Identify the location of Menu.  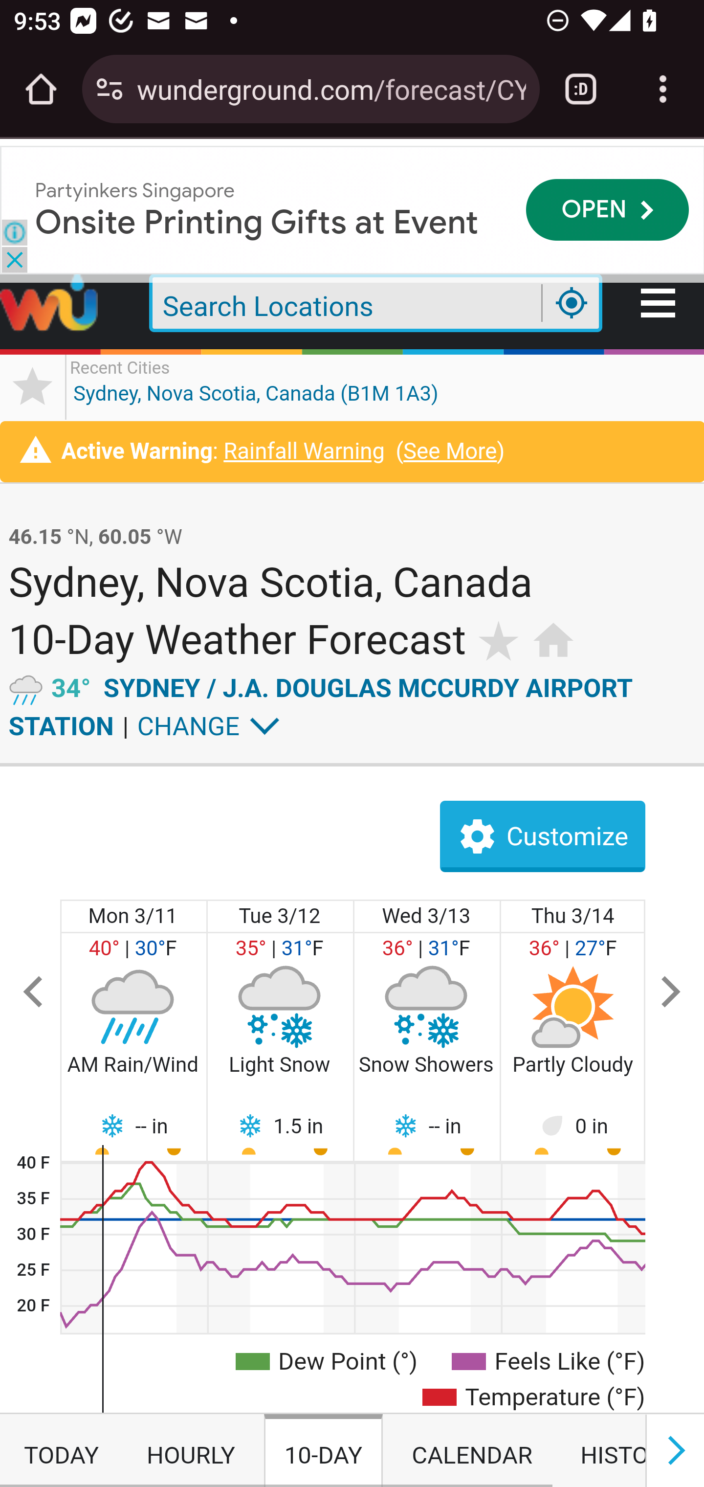
(659, 304).